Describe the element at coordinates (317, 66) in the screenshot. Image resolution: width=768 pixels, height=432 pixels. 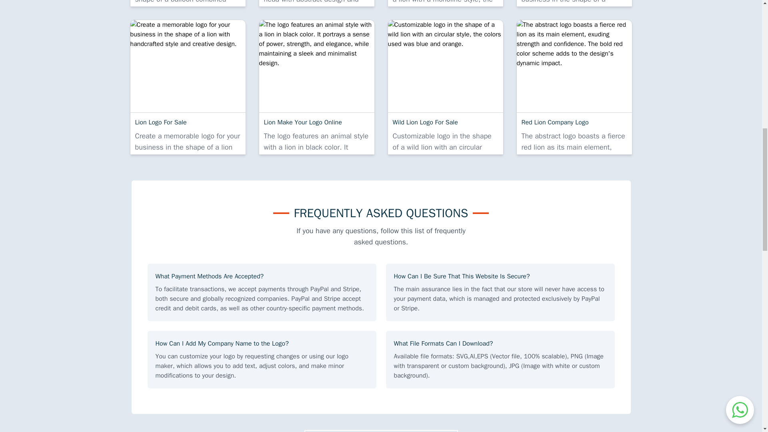
I see `Lion Make Your Logo Online` at that location.